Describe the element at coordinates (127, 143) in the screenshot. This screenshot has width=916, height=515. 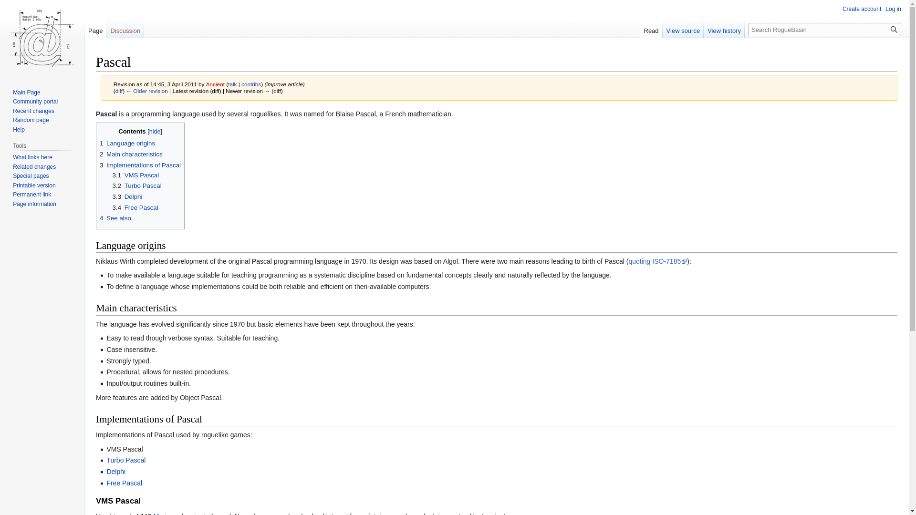
I see `1 Language origins` at that location.